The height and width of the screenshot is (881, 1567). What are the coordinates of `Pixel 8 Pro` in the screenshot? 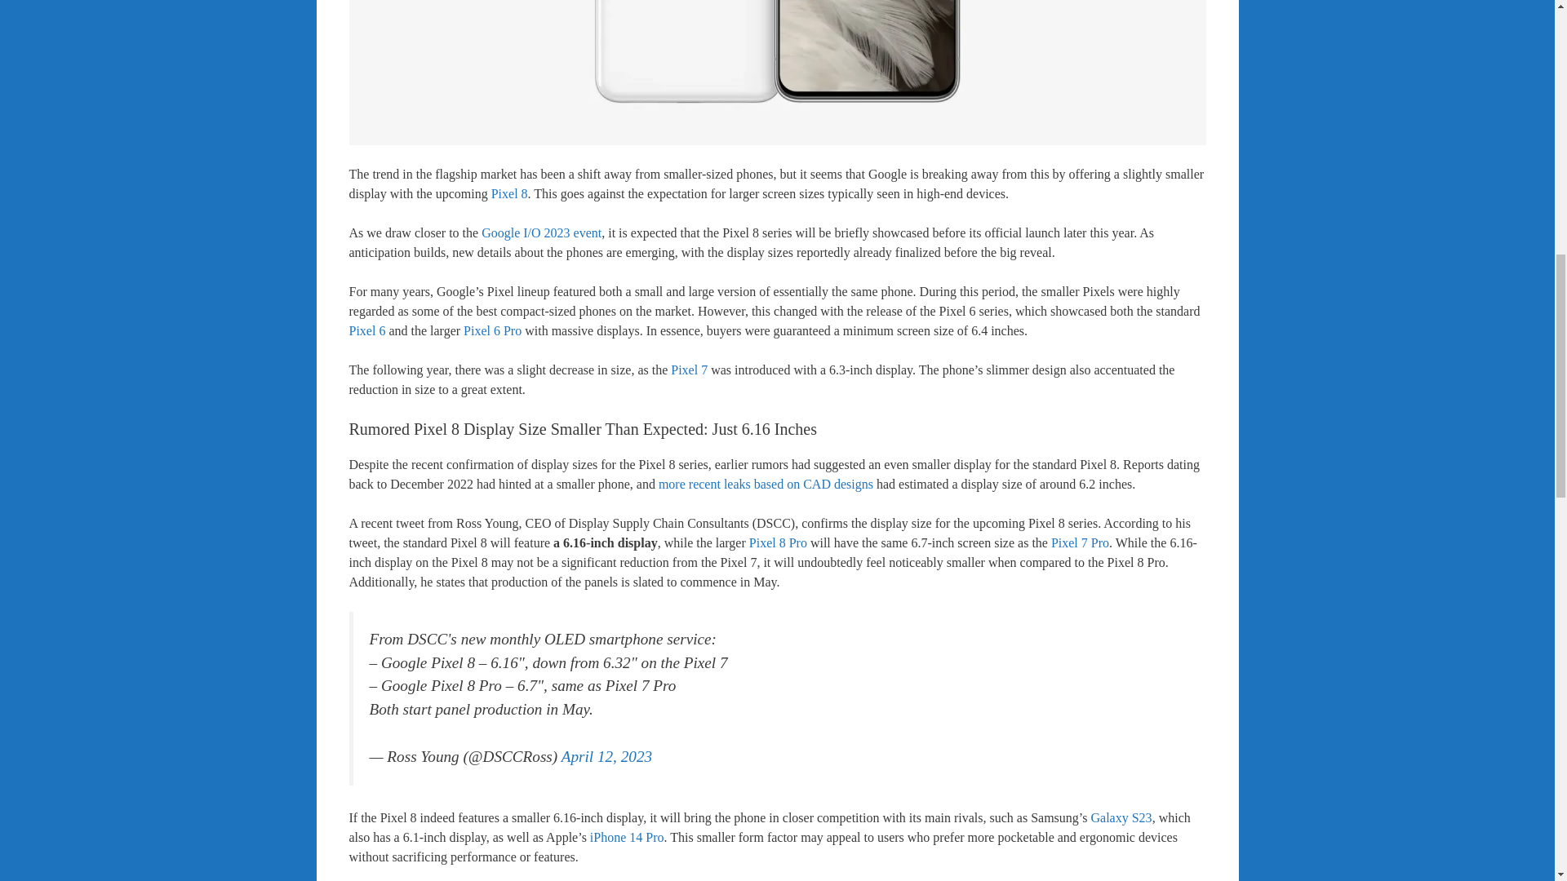 It's located at (777, 542).